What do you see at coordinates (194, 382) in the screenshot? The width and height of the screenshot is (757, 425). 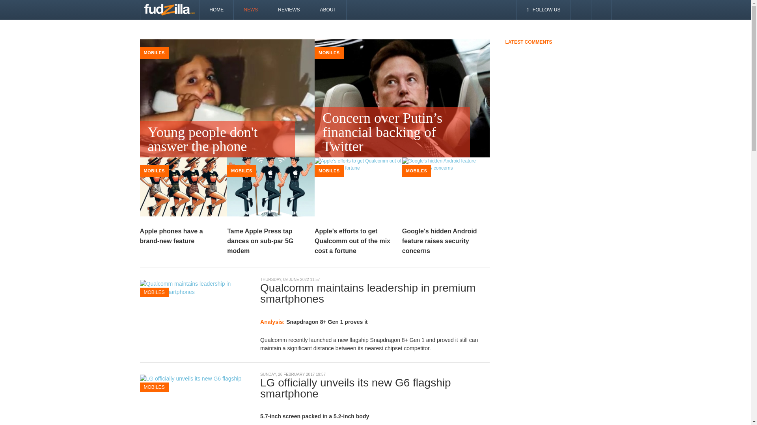 I see `LG officially unveils its new G6 flagship smartphone` at bounding box center [194, 382].